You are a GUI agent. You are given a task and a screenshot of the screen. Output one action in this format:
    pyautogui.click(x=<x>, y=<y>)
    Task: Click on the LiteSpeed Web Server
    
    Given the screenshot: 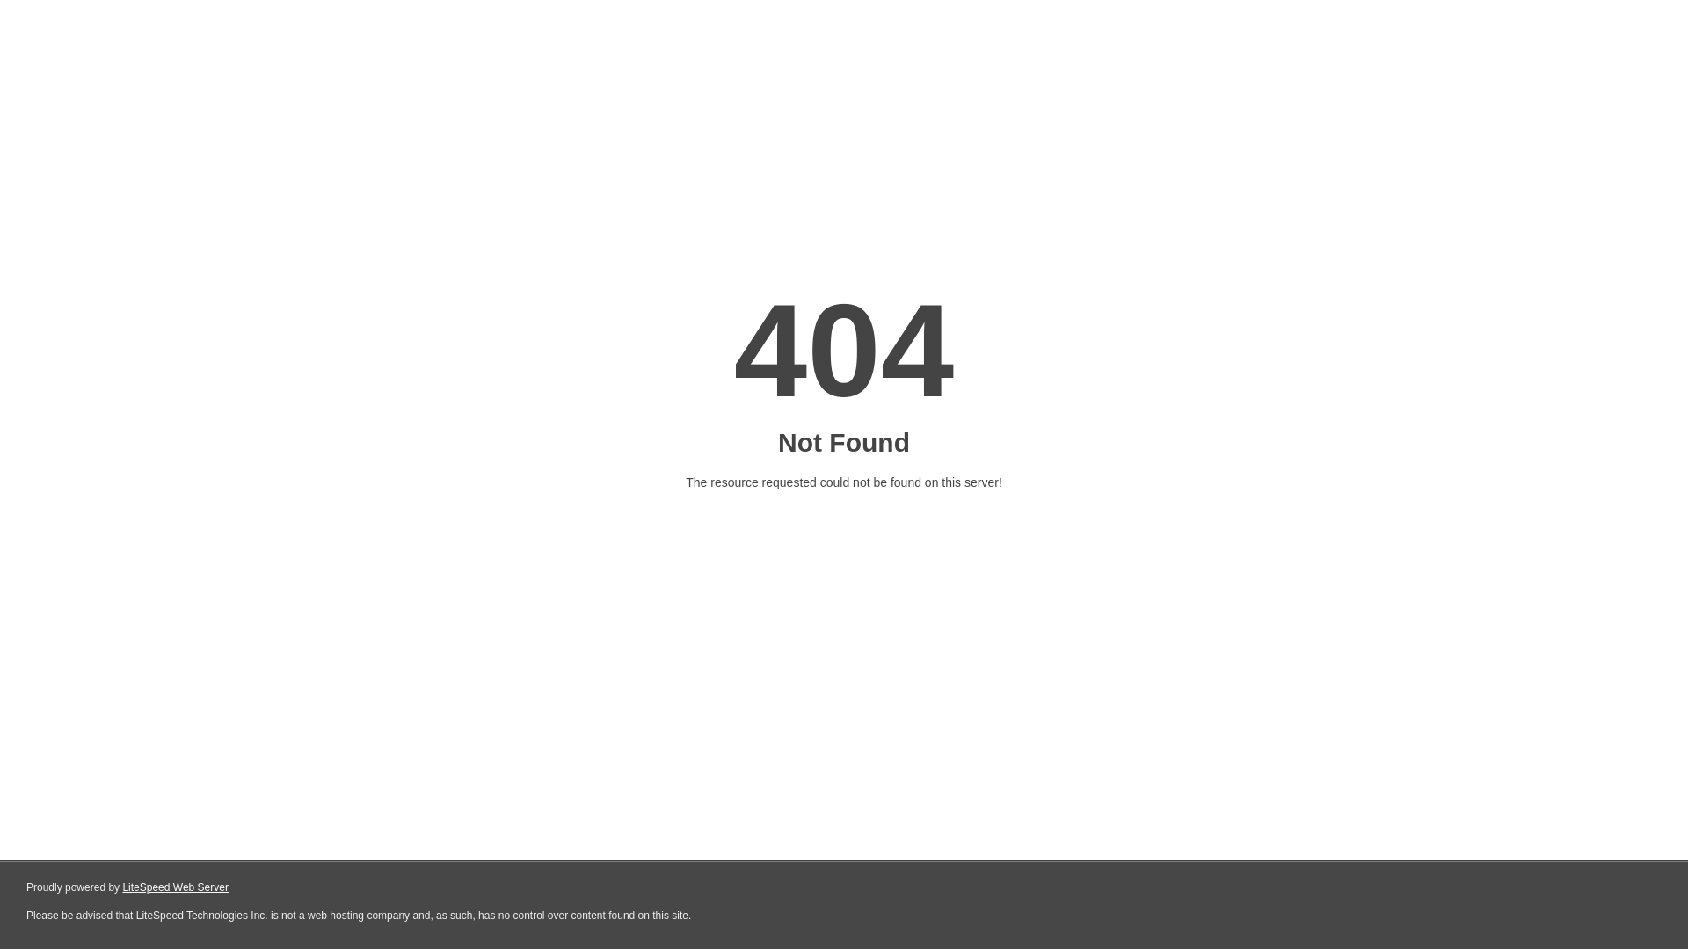 What is the action you would take?
    pyautogui.click(x=176, y=887)
    